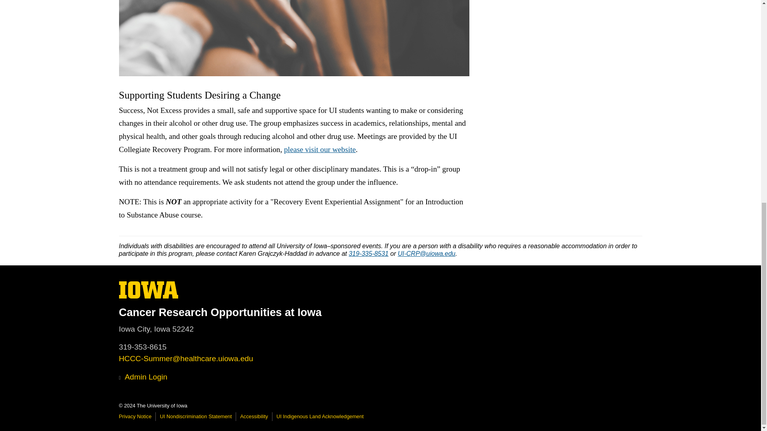  Describe the element at coordinates (143, 377) in the screenshot. I see `Admin Login` at that location.